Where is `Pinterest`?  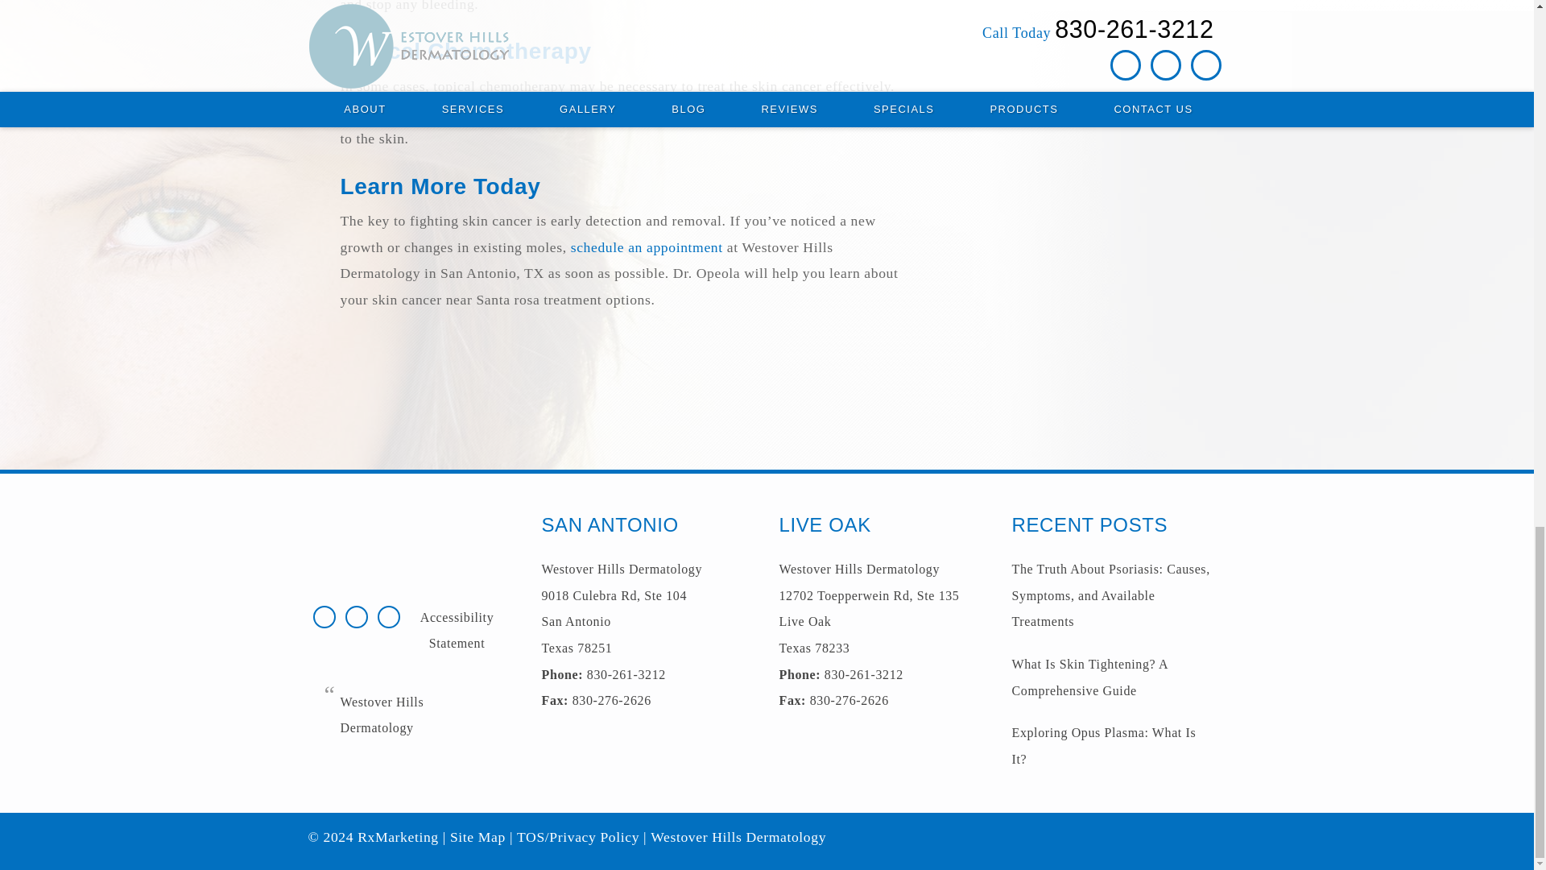 Pinterest is located at coordinates (355, 617).